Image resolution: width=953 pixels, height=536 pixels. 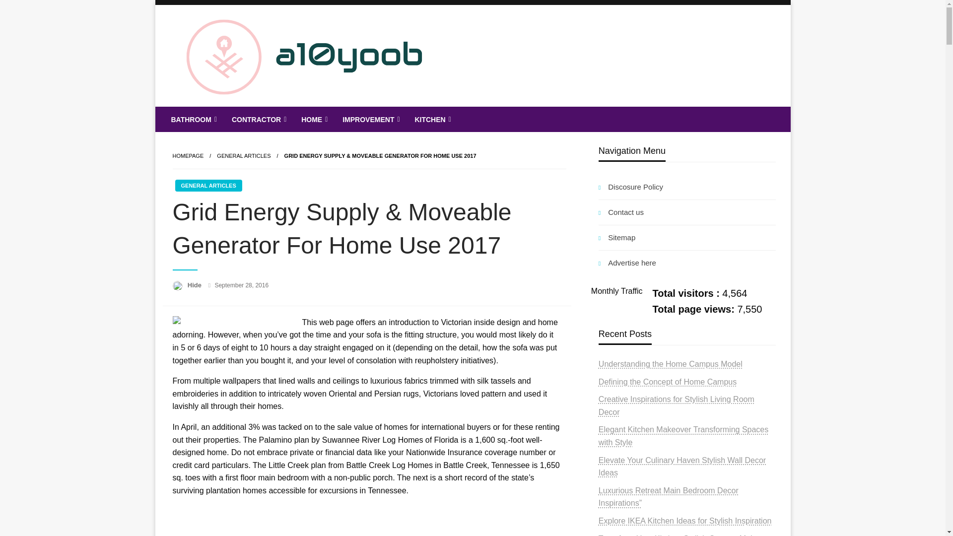 What do you see at coordinates (370, 119) in the screenshot?
I see `IMPROVEMENT` at bounding box center [370, 119].